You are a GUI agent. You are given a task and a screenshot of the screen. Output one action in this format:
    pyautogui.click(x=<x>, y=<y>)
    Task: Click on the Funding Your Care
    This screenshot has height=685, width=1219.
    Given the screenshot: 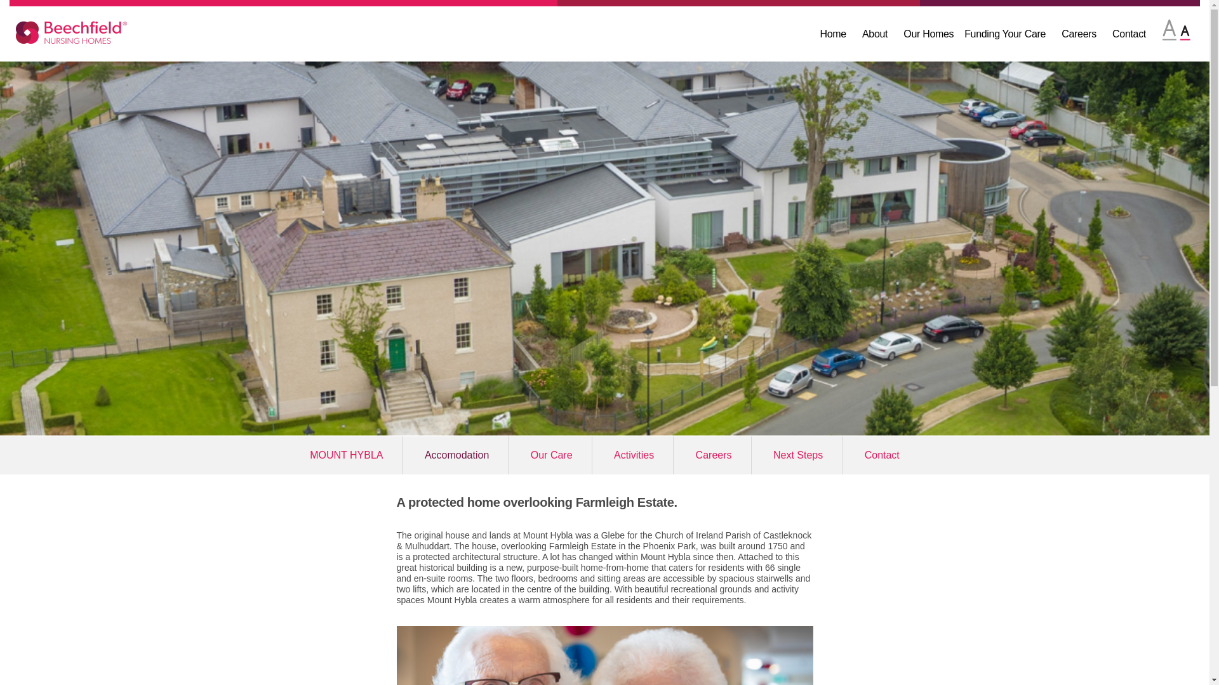 What is the action you would take?
    pyautogui.click(x=1004, y=34)
    